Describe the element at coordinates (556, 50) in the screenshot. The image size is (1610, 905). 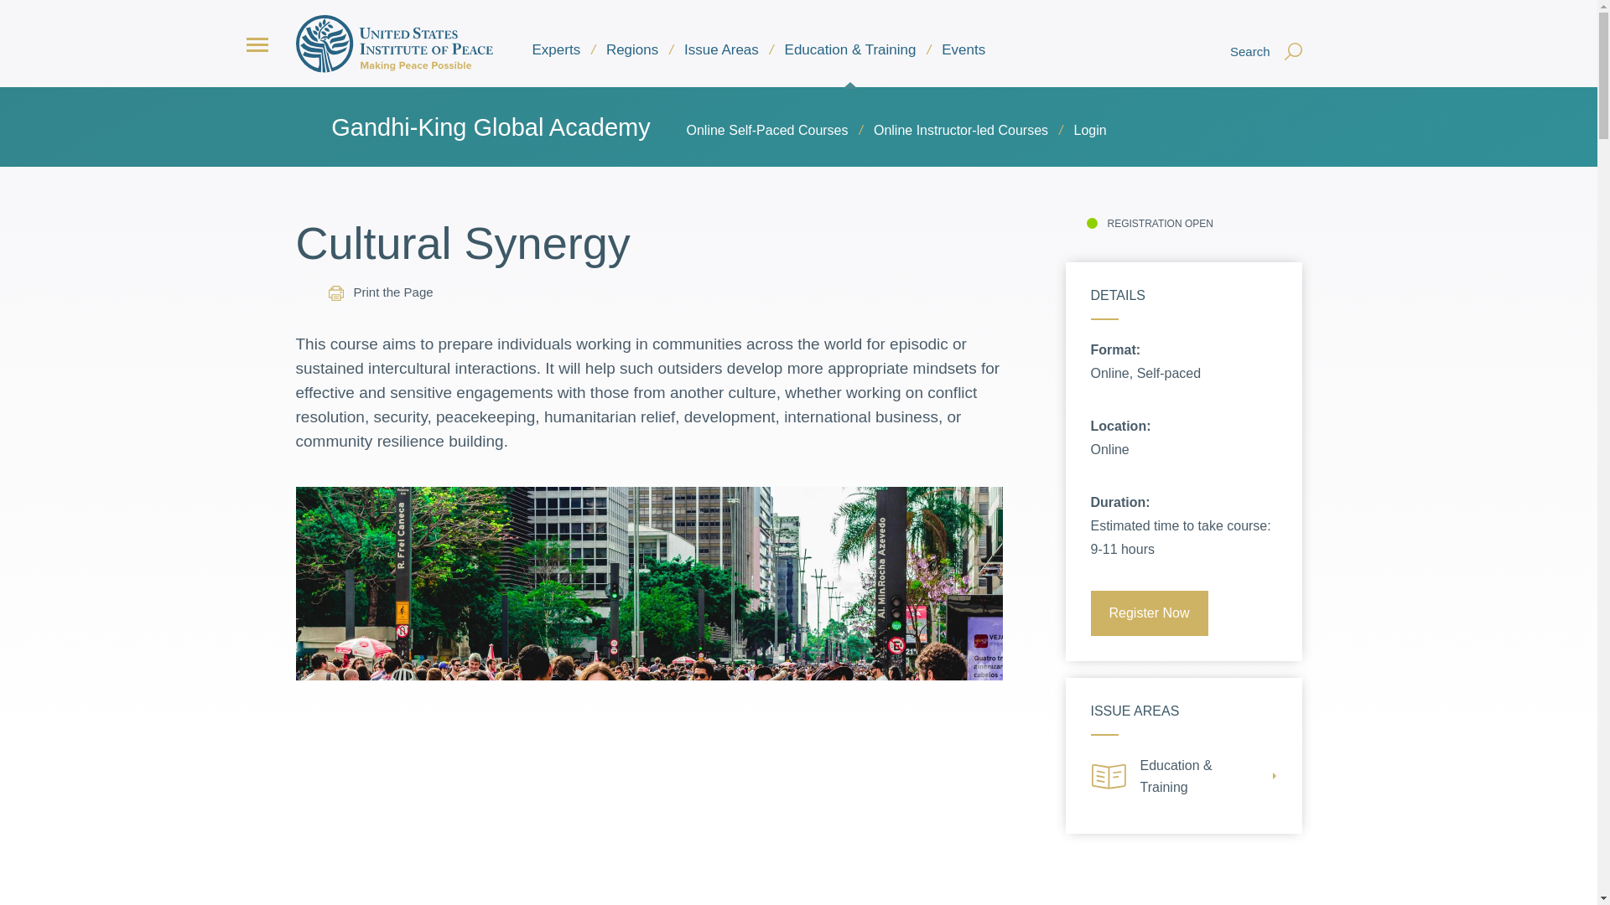
I see `Experts` at that location.